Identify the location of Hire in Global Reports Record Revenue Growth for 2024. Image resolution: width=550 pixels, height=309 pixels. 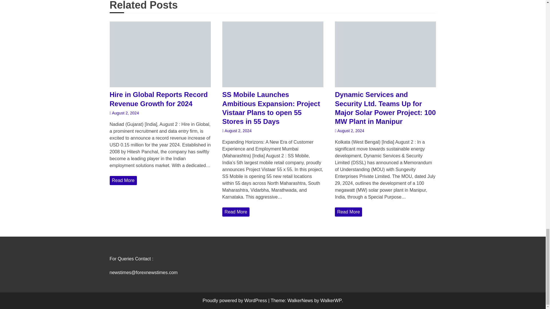
(160, 99).